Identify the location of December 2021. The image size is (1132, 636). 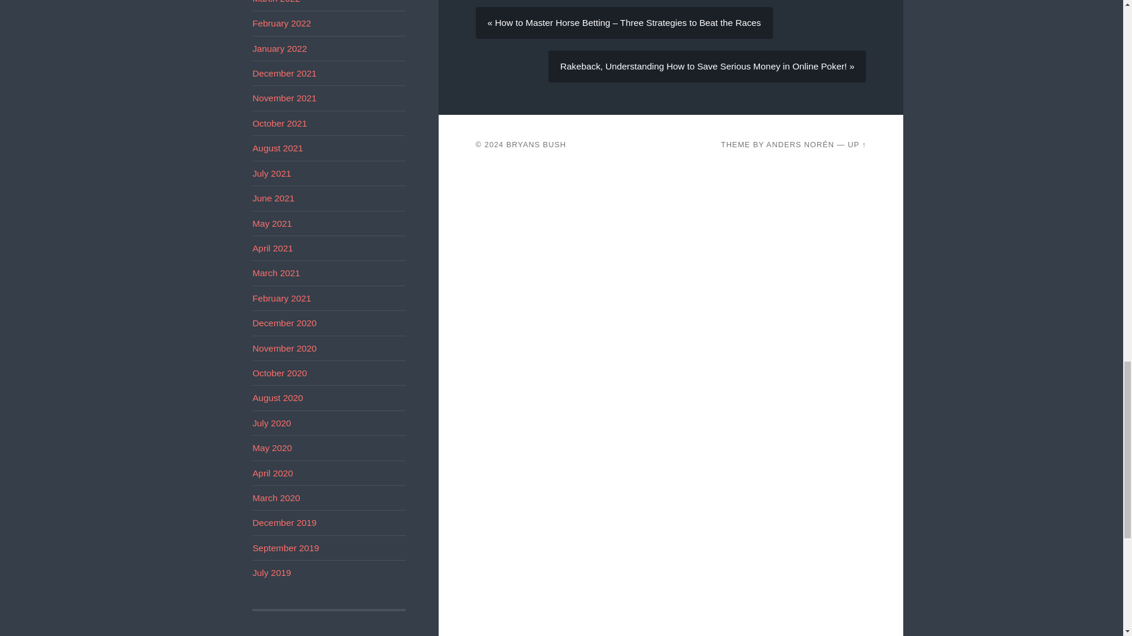
(284, 73).